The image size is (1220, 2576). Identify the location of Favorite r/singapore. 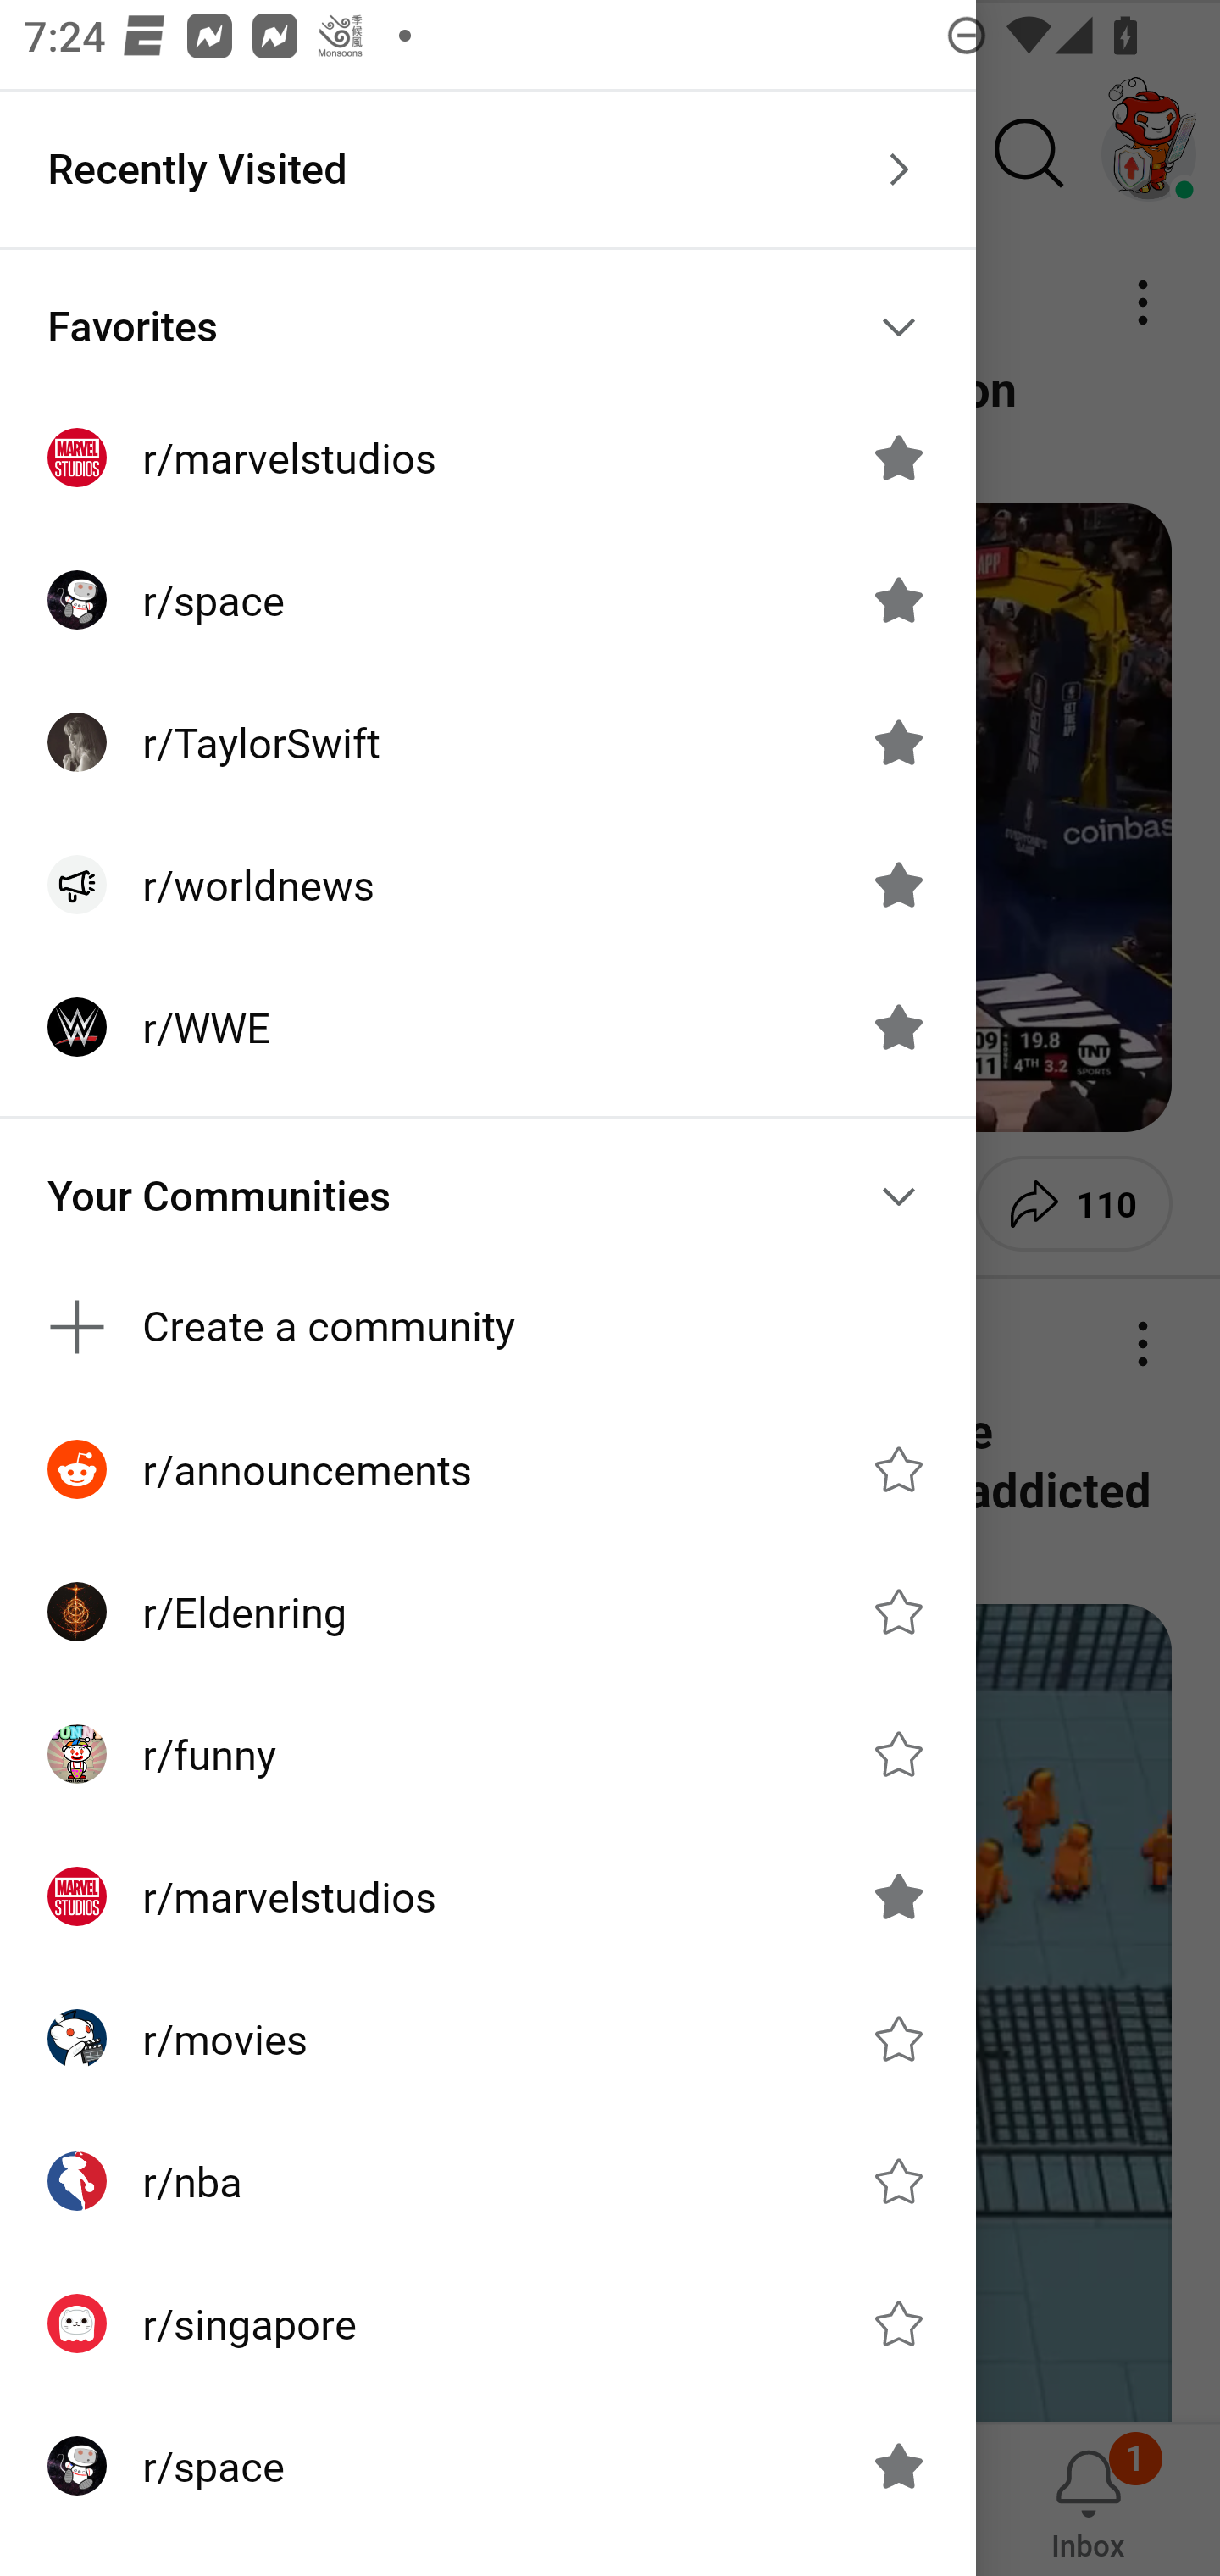
(898, 2323).